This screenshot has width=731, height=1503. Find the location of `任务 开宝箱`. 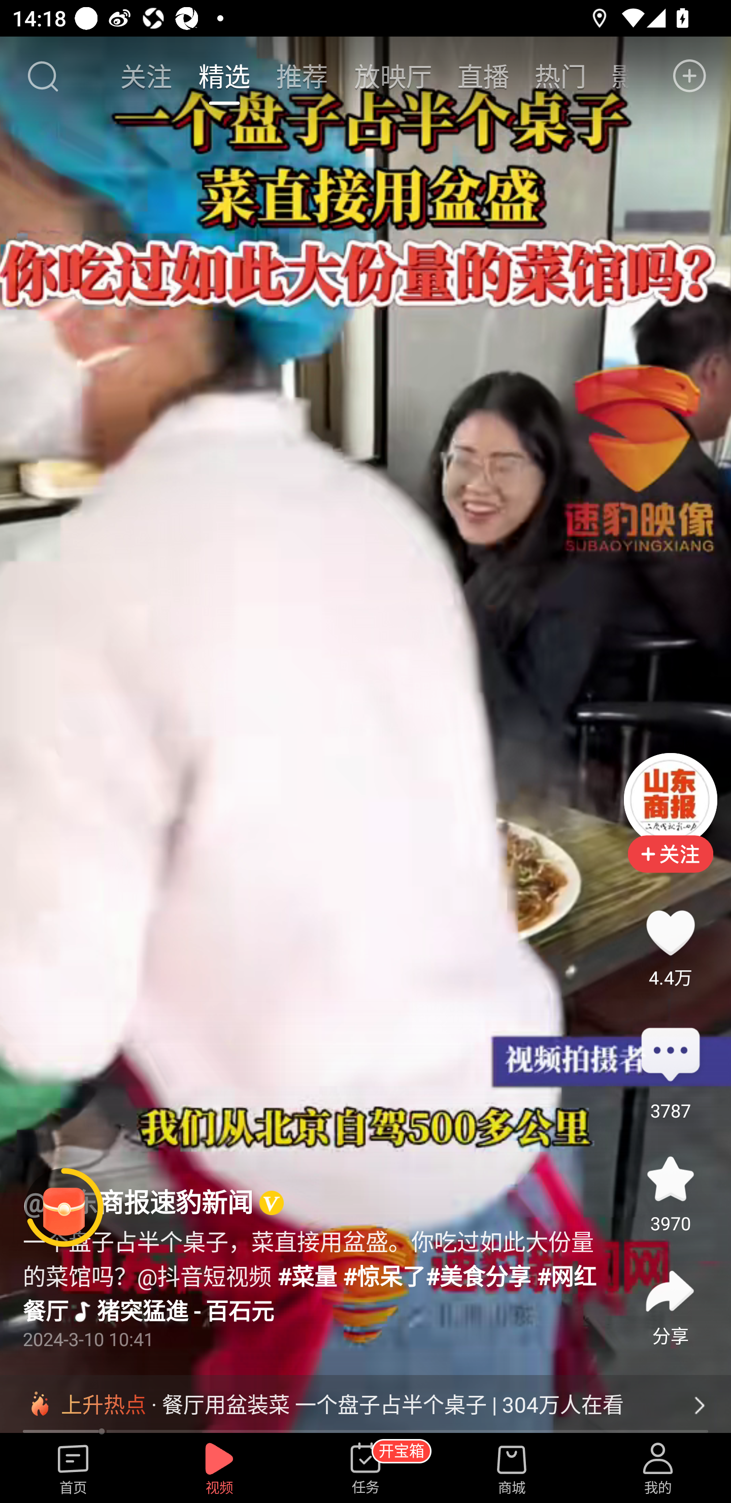

任务 开宝箱 is located at coordinates (365, 1469).